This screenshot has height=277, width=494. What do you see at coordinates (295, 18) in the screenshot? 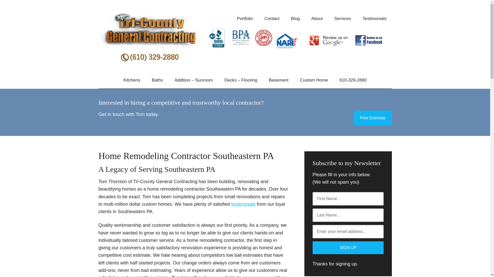
I see `Blog` at bounding box center [295, 18].